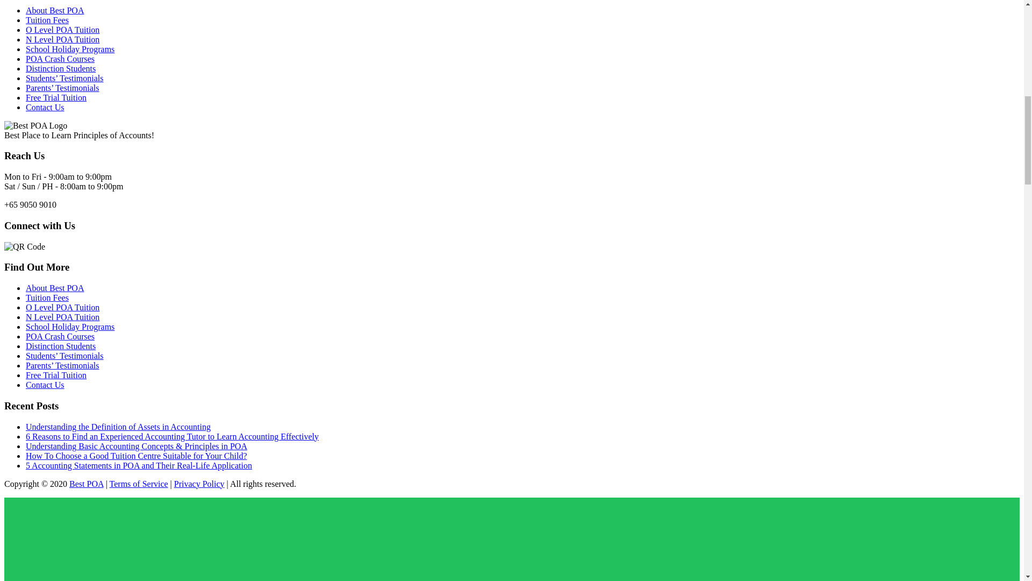  I want to click on POA Crash Courses, so click(60, 59).